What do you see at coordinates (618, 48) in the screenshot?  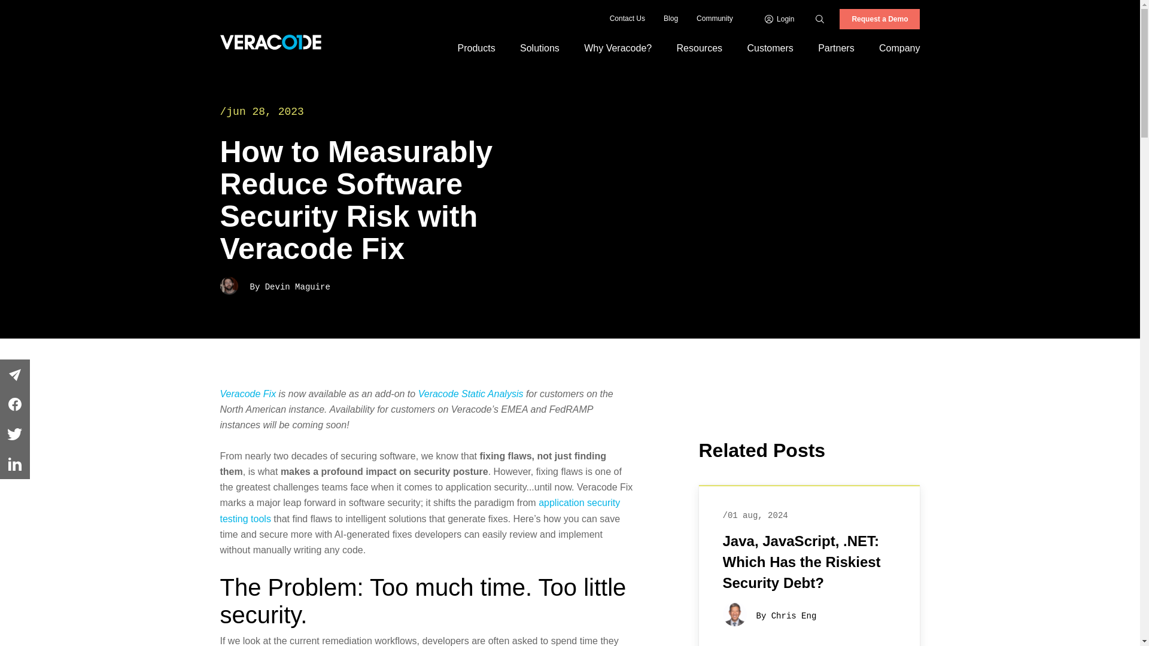 I see `Why Veracode?` at bounding box center [618, 48].